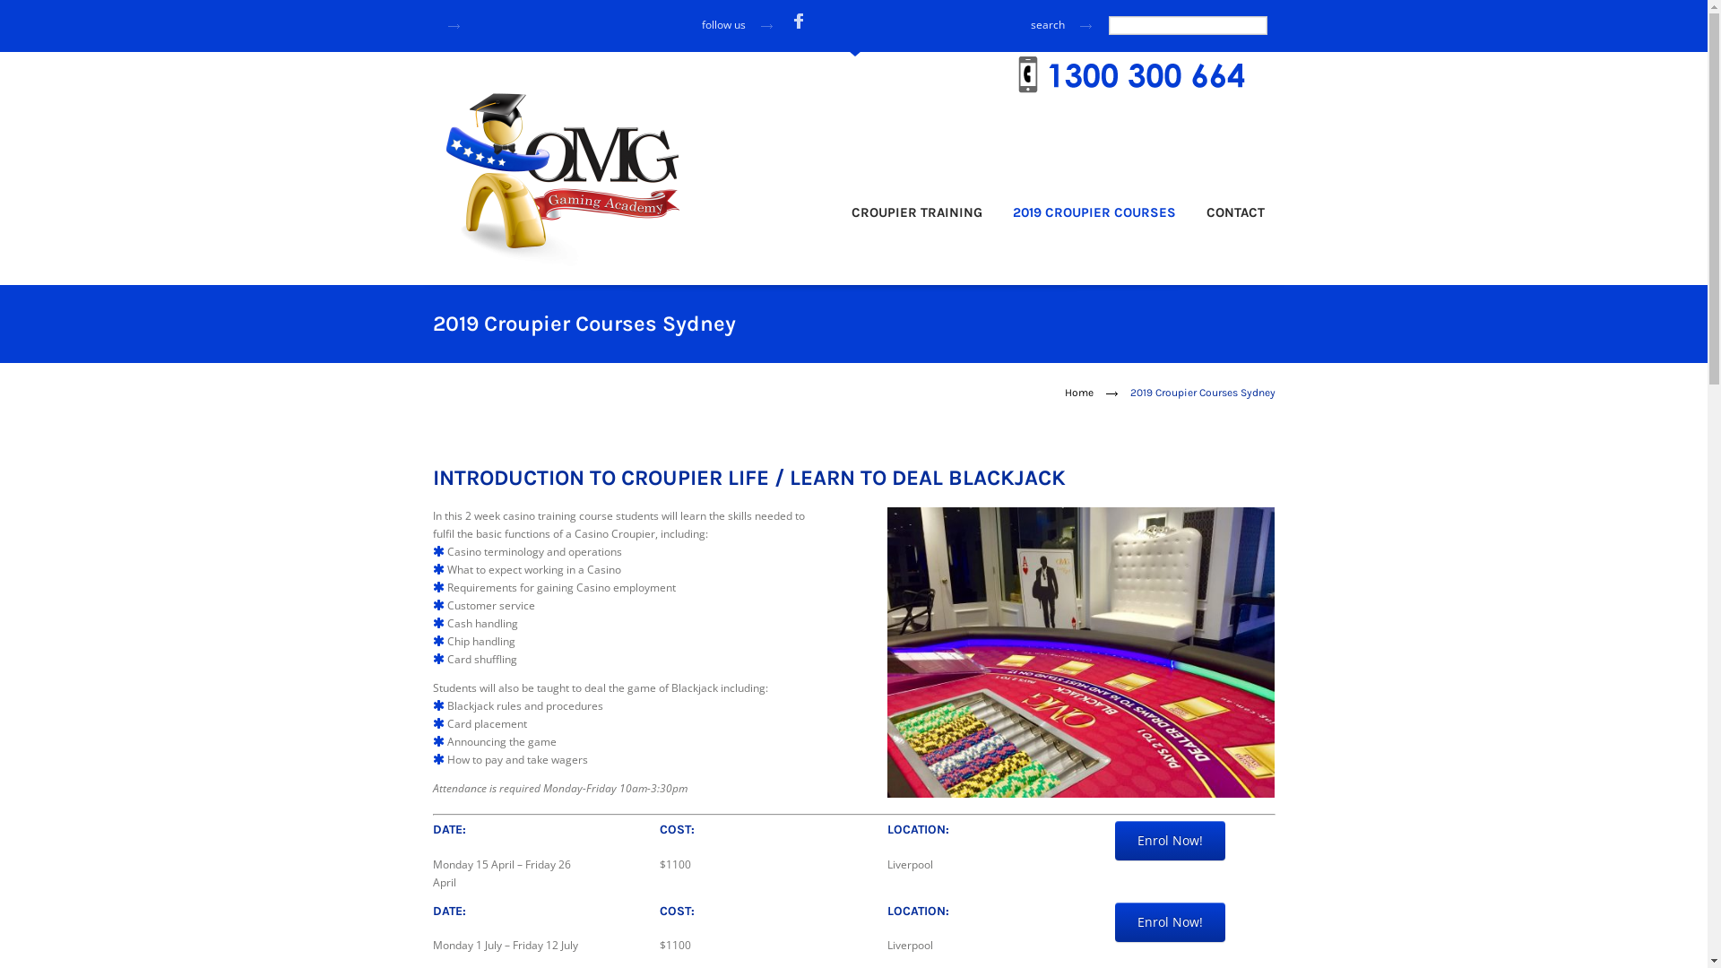 This screenshot has width=1721, height=968. What do you see at coordinates (1235, 221) in the screenshot?
I see `CONTACT` at bounding box center [1235, 221].